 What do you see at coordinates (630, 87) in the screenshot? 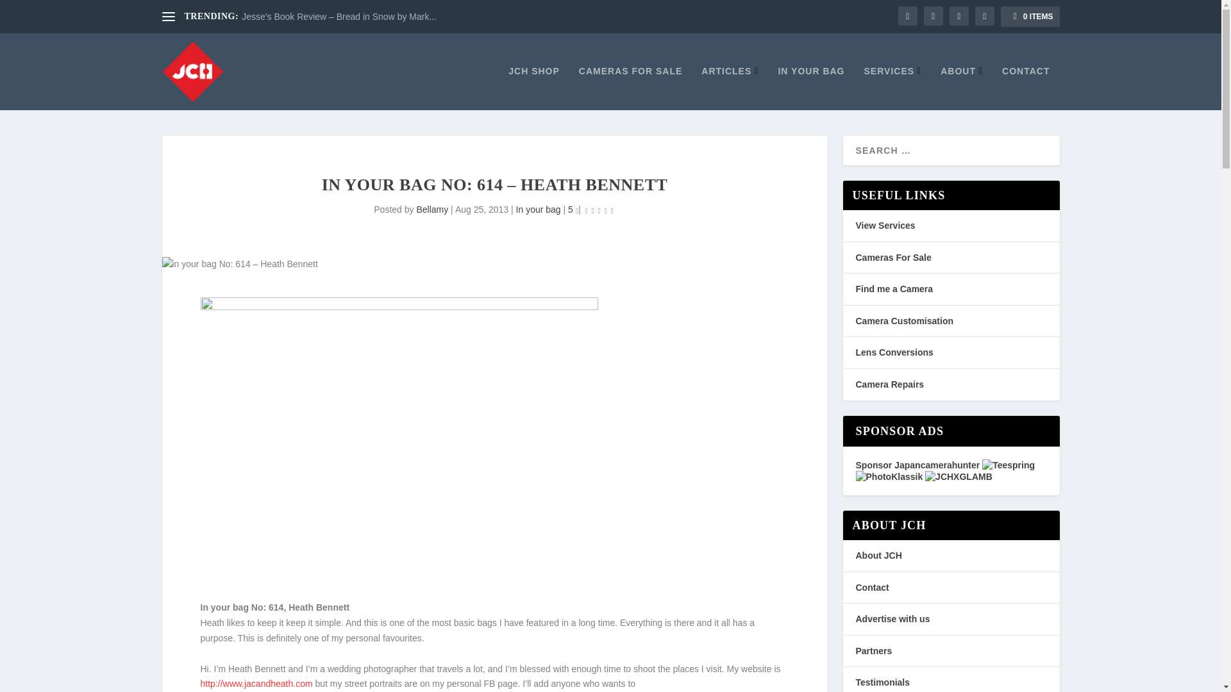
I see `CAMERAS FOR SALE` at bounding box center [630, 87].